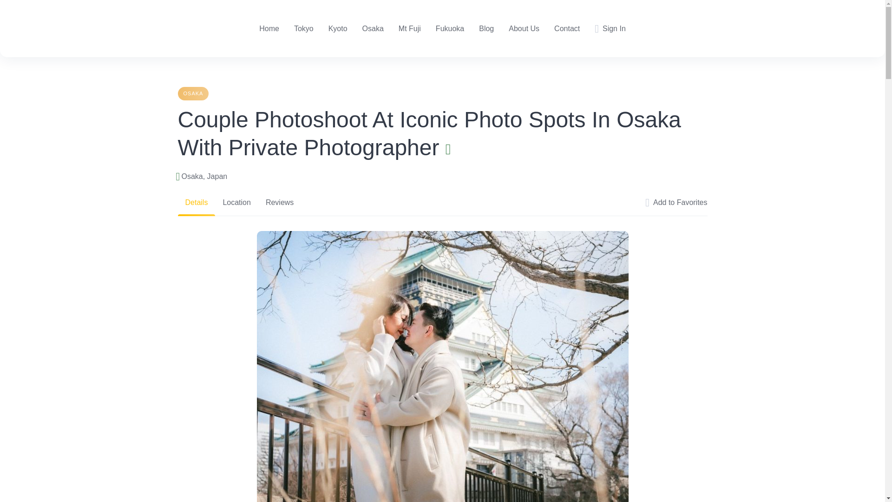 This screenshot has width=892, height=502. I want to click on Fukuoka, so click(450, 29).